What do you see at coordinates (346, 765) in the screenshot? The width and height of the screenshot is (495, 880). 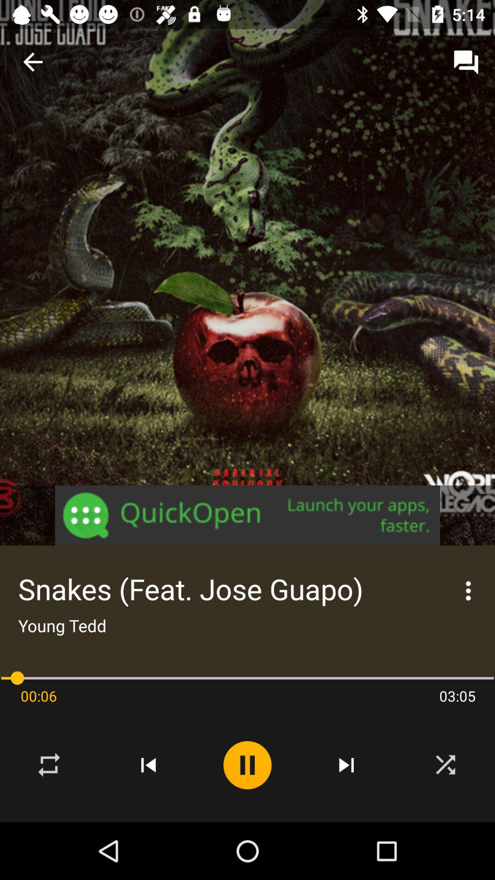 I see `click the right arrow icon beside the pause icon` at bounding box center [346, 765].